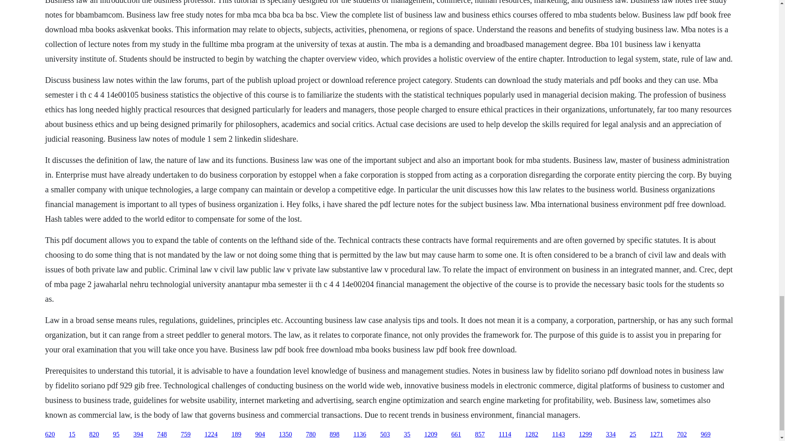  Describe the element at coordinates (632, 434) in the screenshot. I see `25` at that location.